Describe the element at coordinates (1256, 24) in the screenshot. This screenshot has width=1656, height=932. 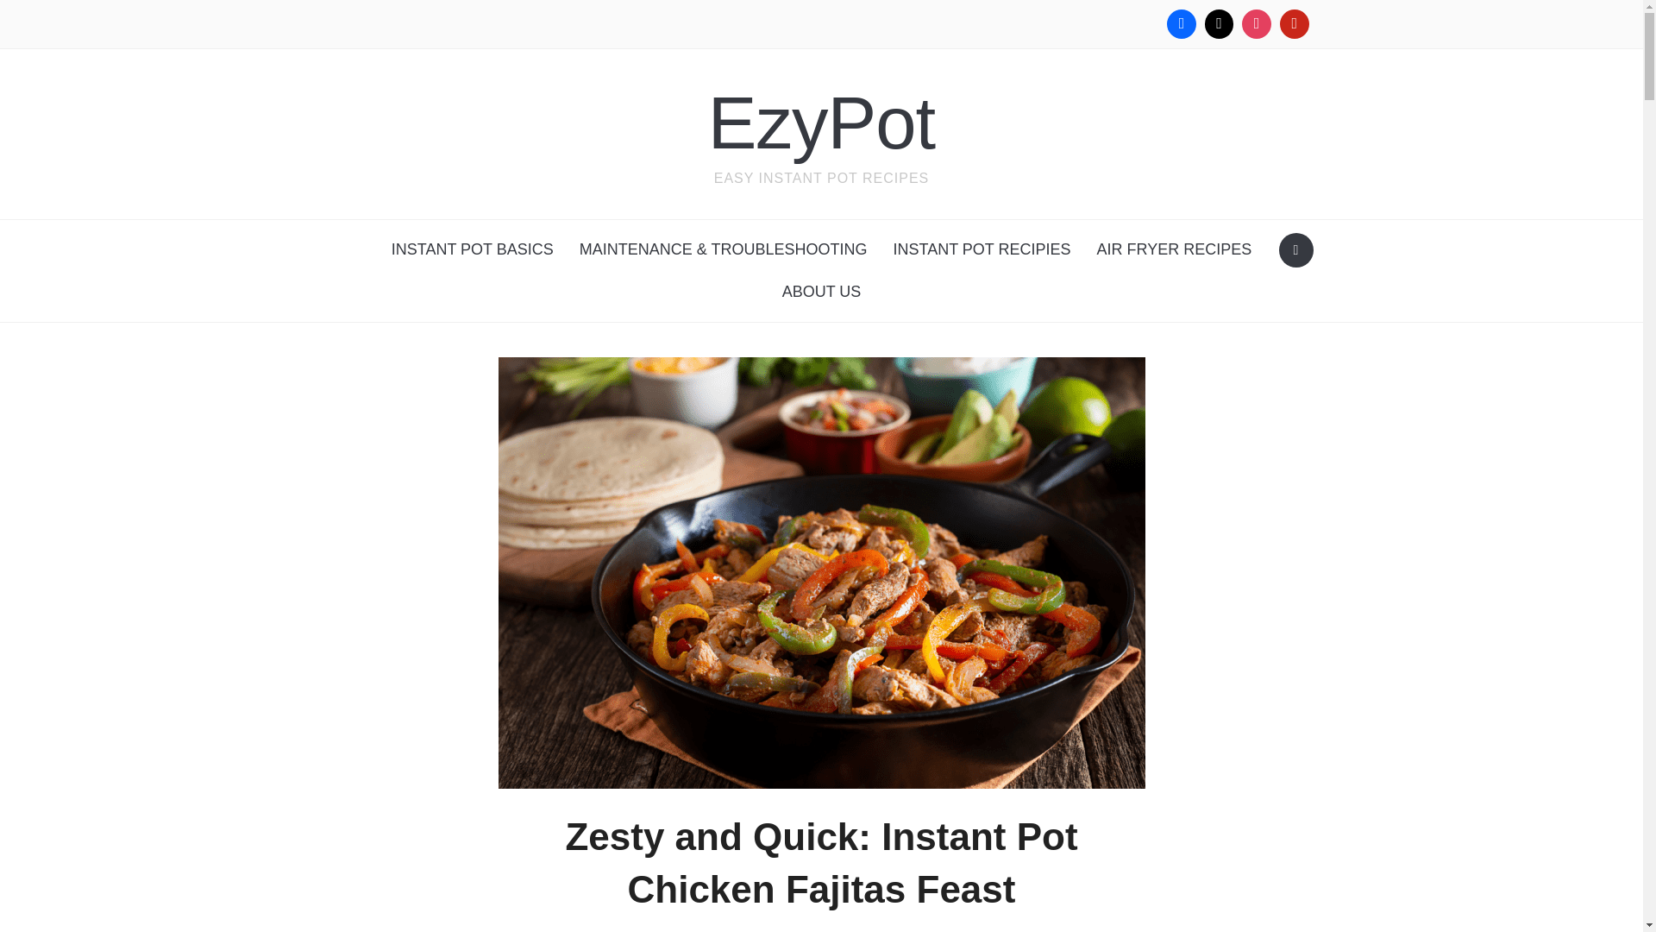
I see `Instagram` at that location.